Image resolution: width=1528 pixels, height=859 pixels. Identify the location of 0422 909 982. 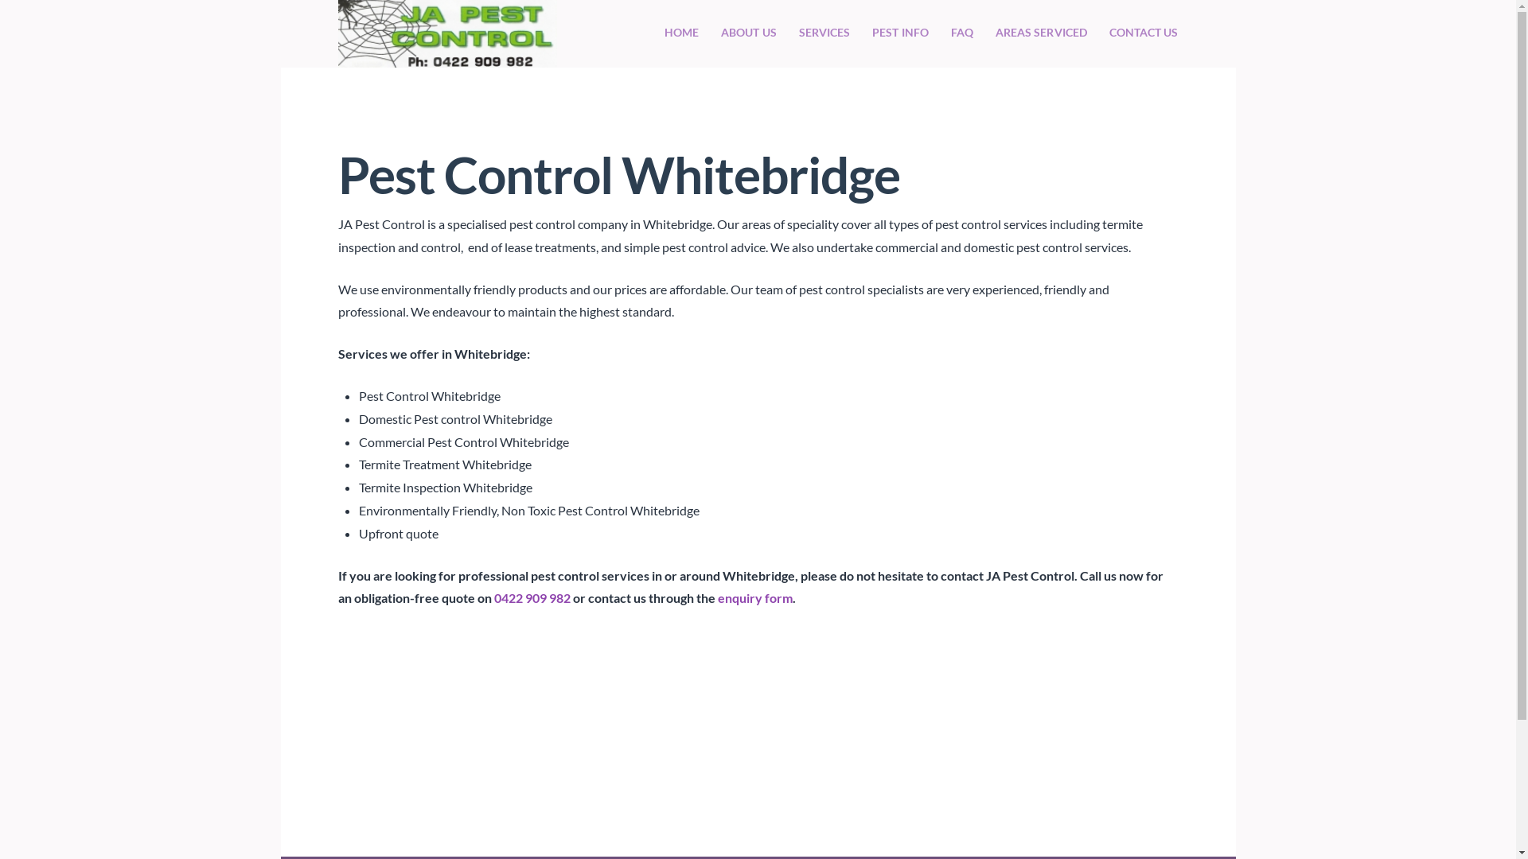
(532, 598).